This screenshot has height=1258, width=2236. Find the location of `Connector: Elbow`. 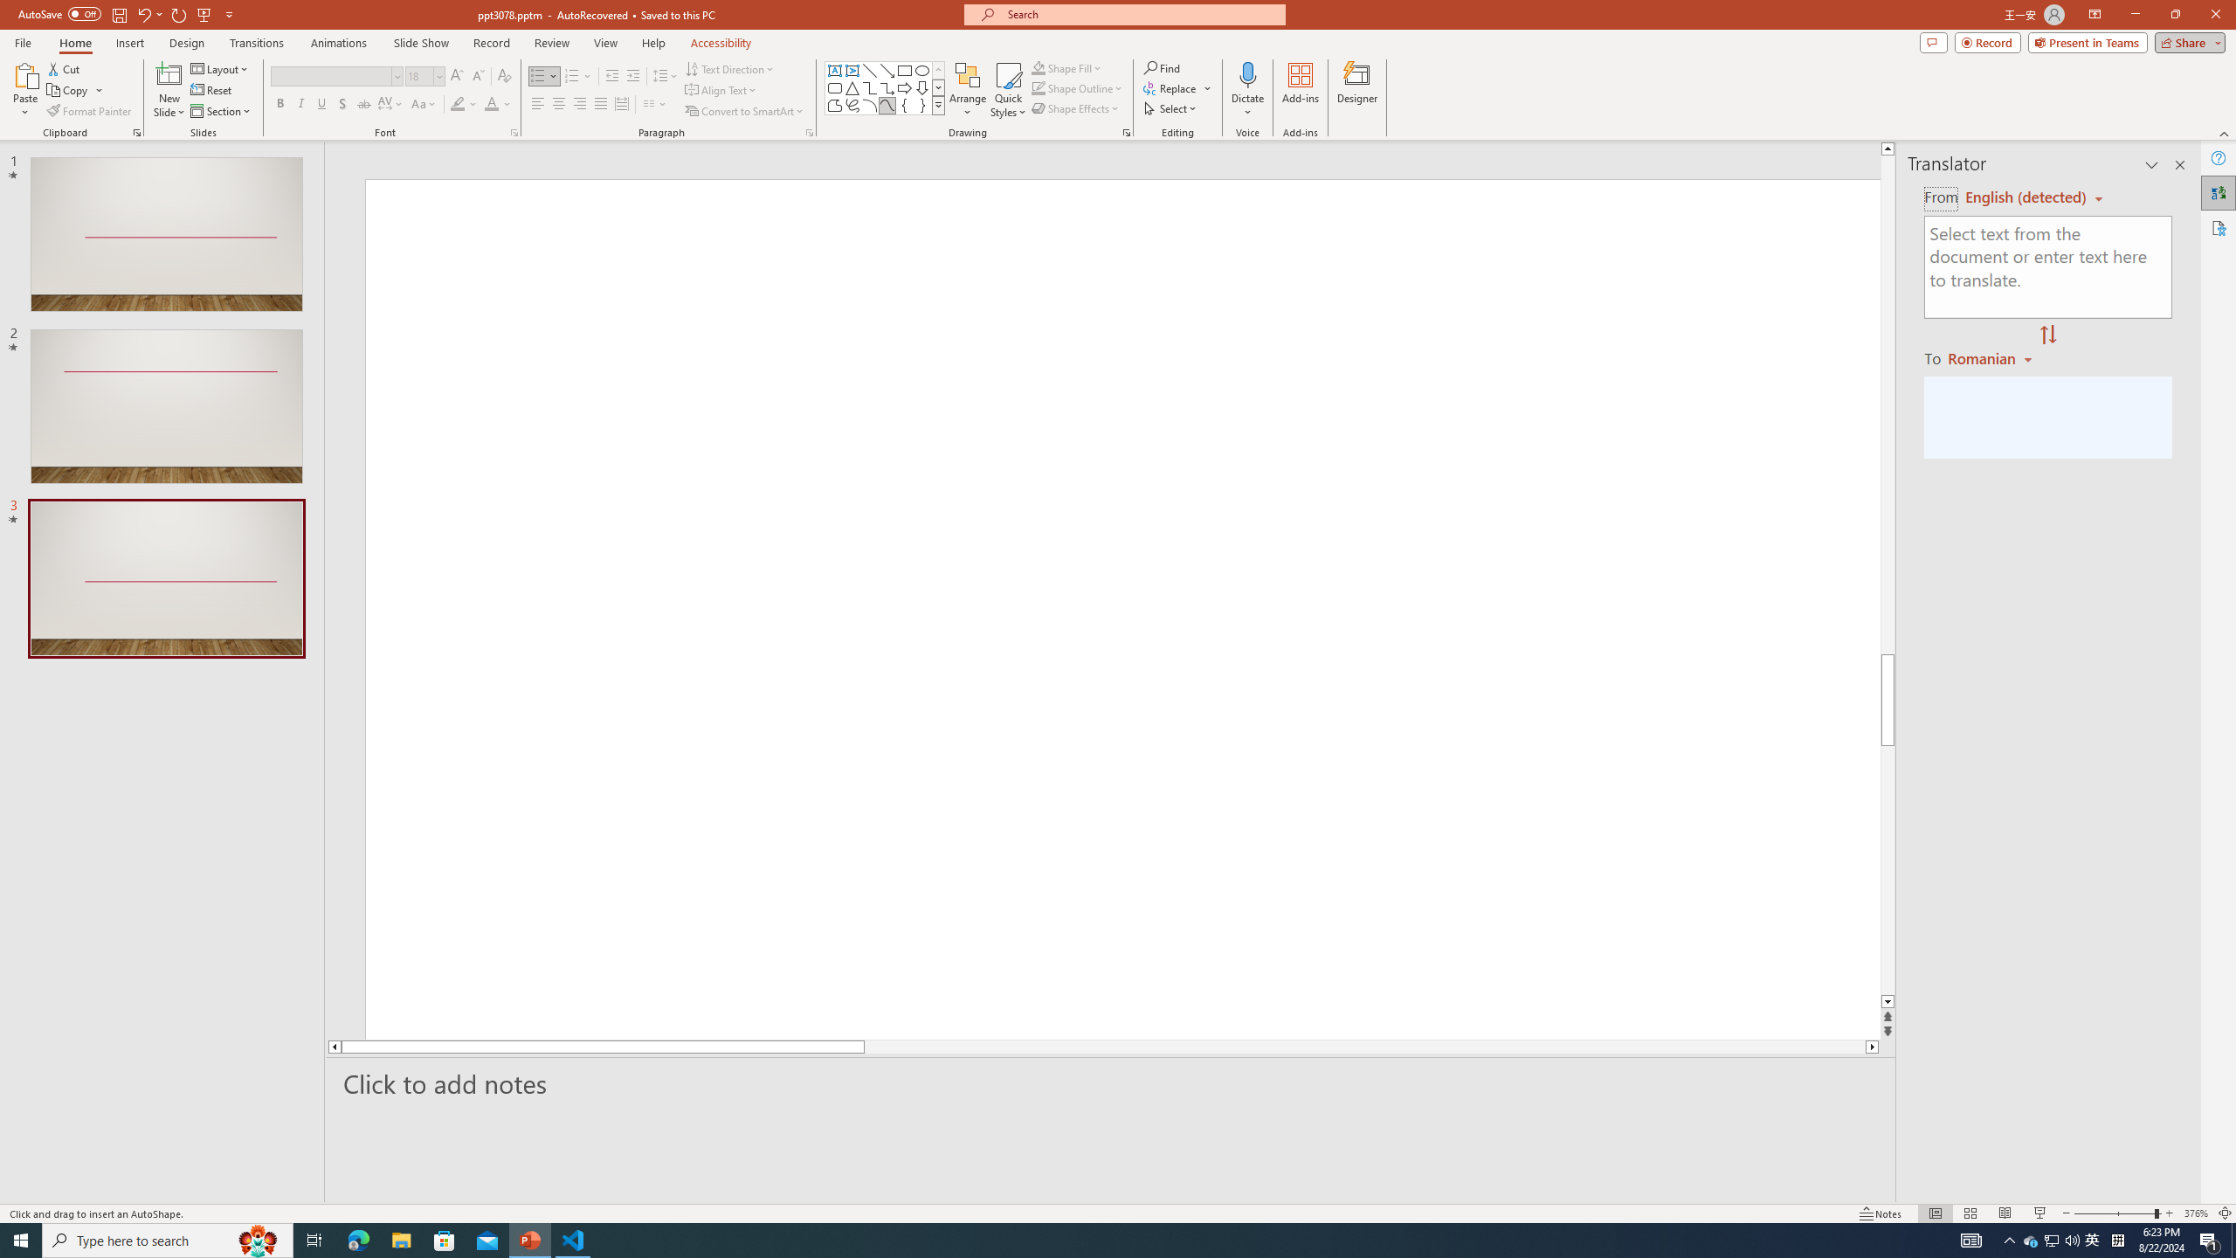

Connector: Elbow is located at coordinates (870, 87).